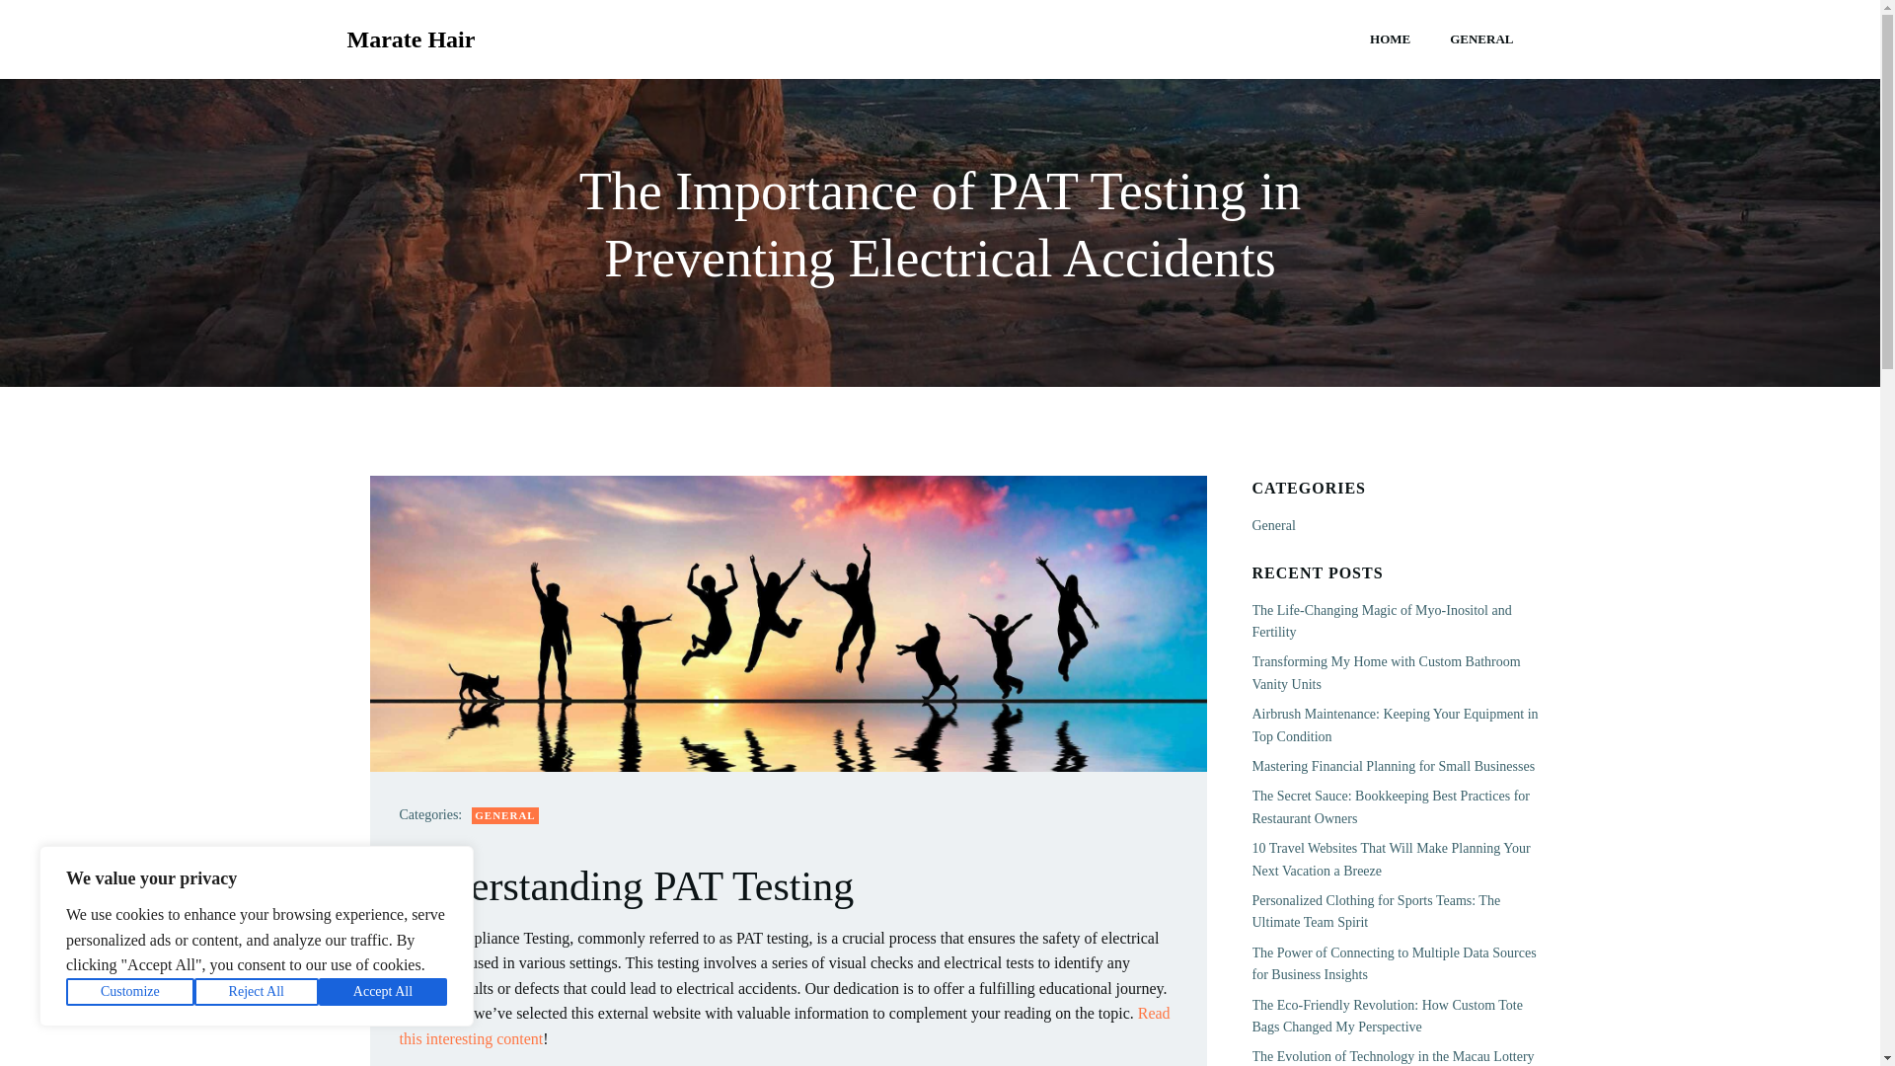 Image resolution: width=1895 pixels, height=1066 pixels. Describe the element at coordinates (1393, 766) in the screenshot. I see `Mastering Financial Planning for Small Businesses` at that location.